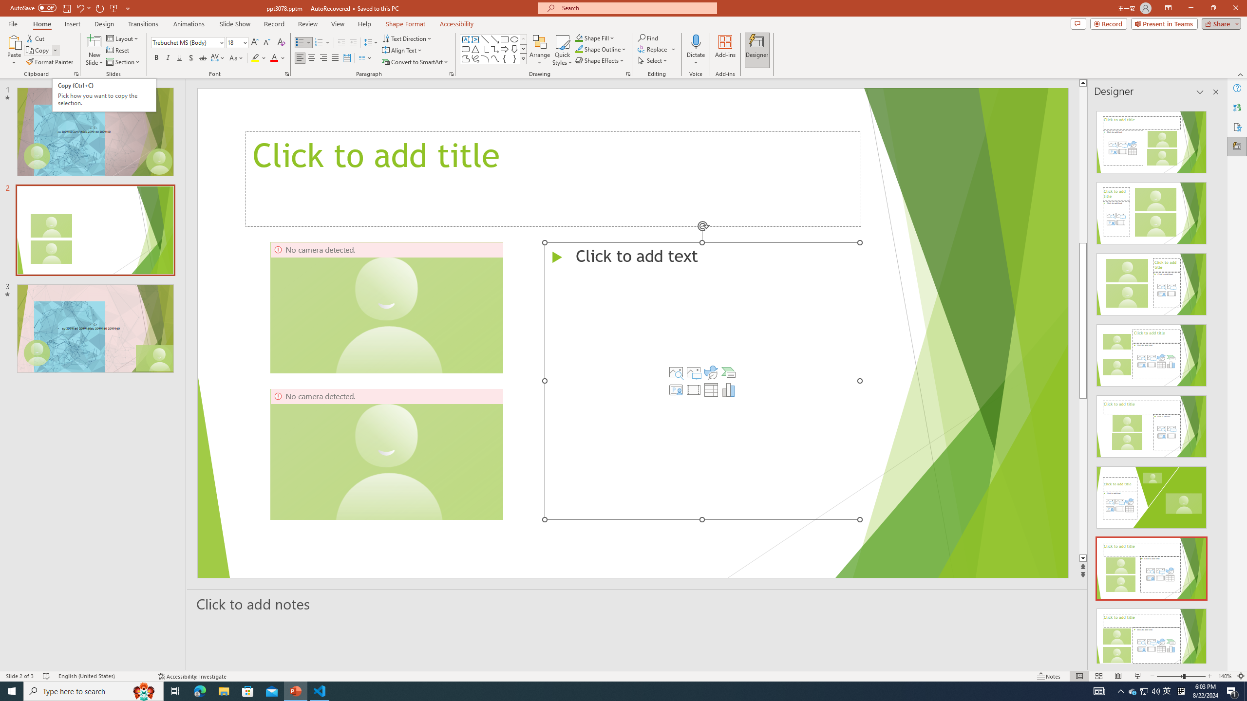  What do you see at coordinates (579, 38) in the screenshot?
I see `Shape Fill Dark Green, Accent 2` at bounding box center [579, 38].